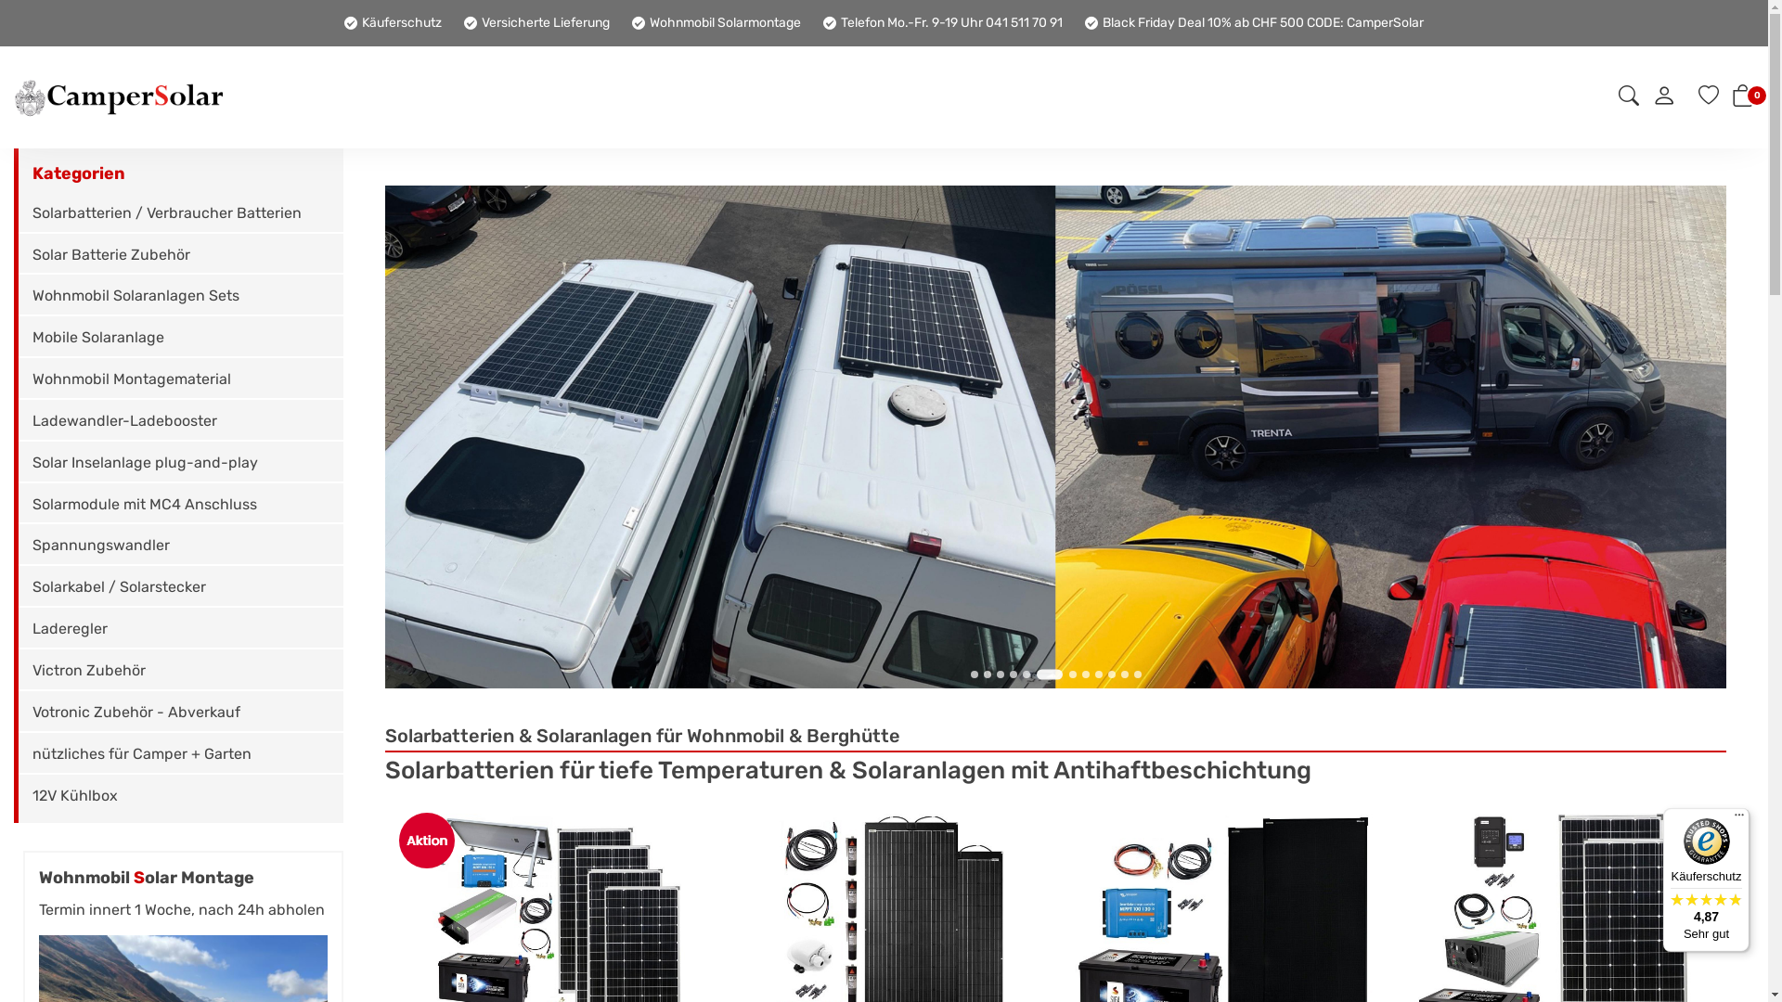 This screenshot has width=1782, height=1002. What do you see at coordinates (181, 297) in the screenshot?
I see `Wohnmobil Solaranlagen Sets` at bounding box center [181, 297].